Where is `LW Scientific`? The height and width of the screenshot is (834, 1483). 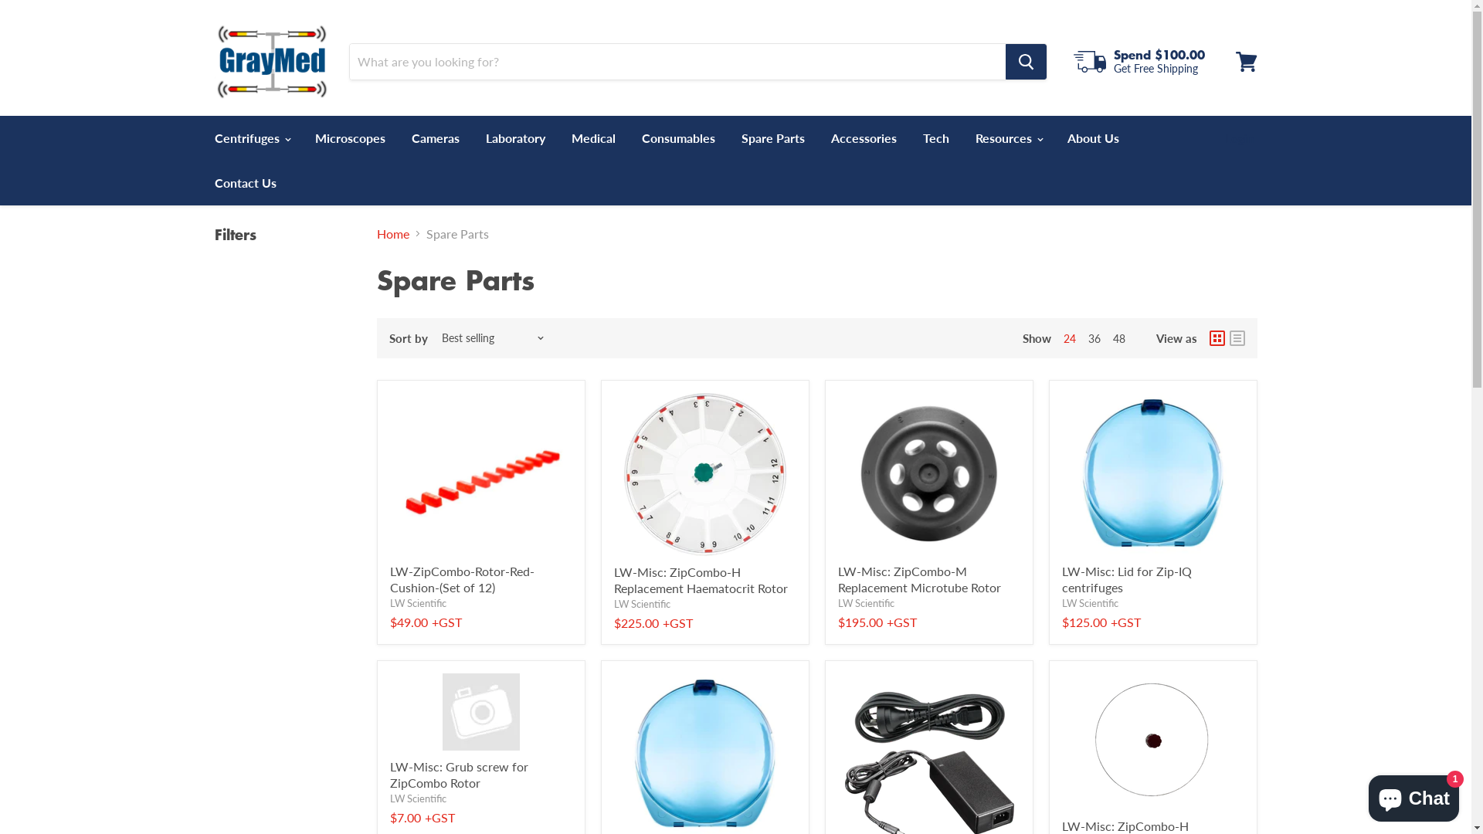
LW Scientific is located at coordinates (641, 604).